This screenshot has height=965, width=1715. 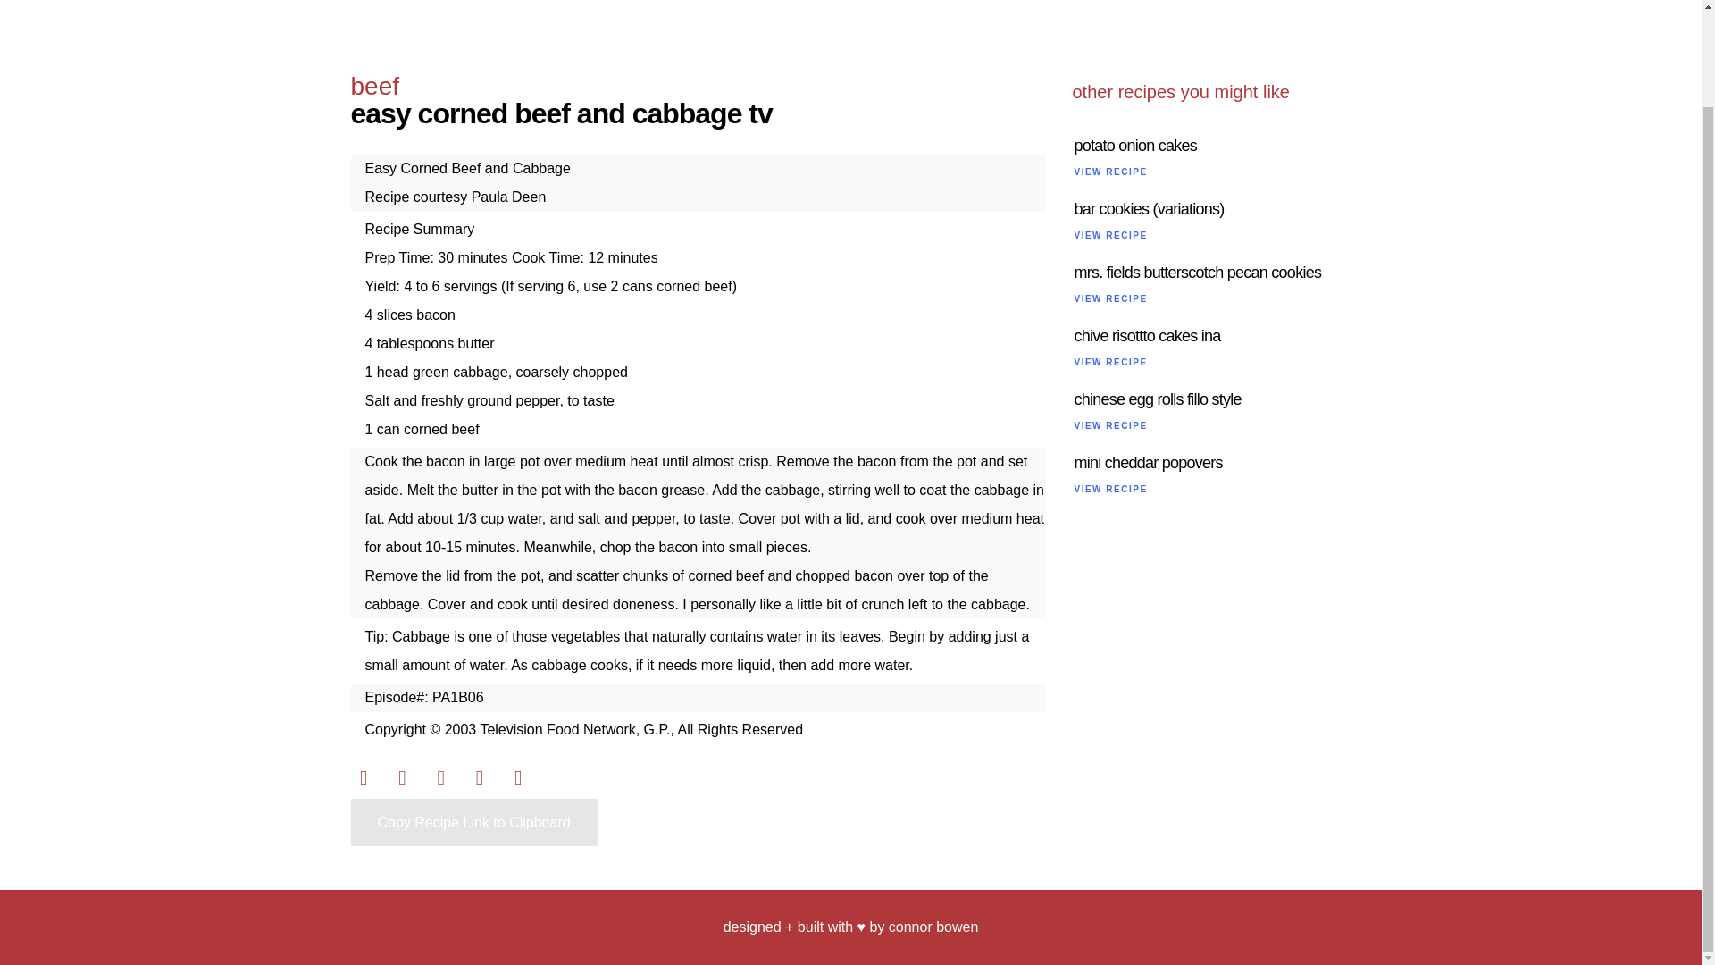 I want to click on VIEW RECIPE, so click(x=1109, y=298).